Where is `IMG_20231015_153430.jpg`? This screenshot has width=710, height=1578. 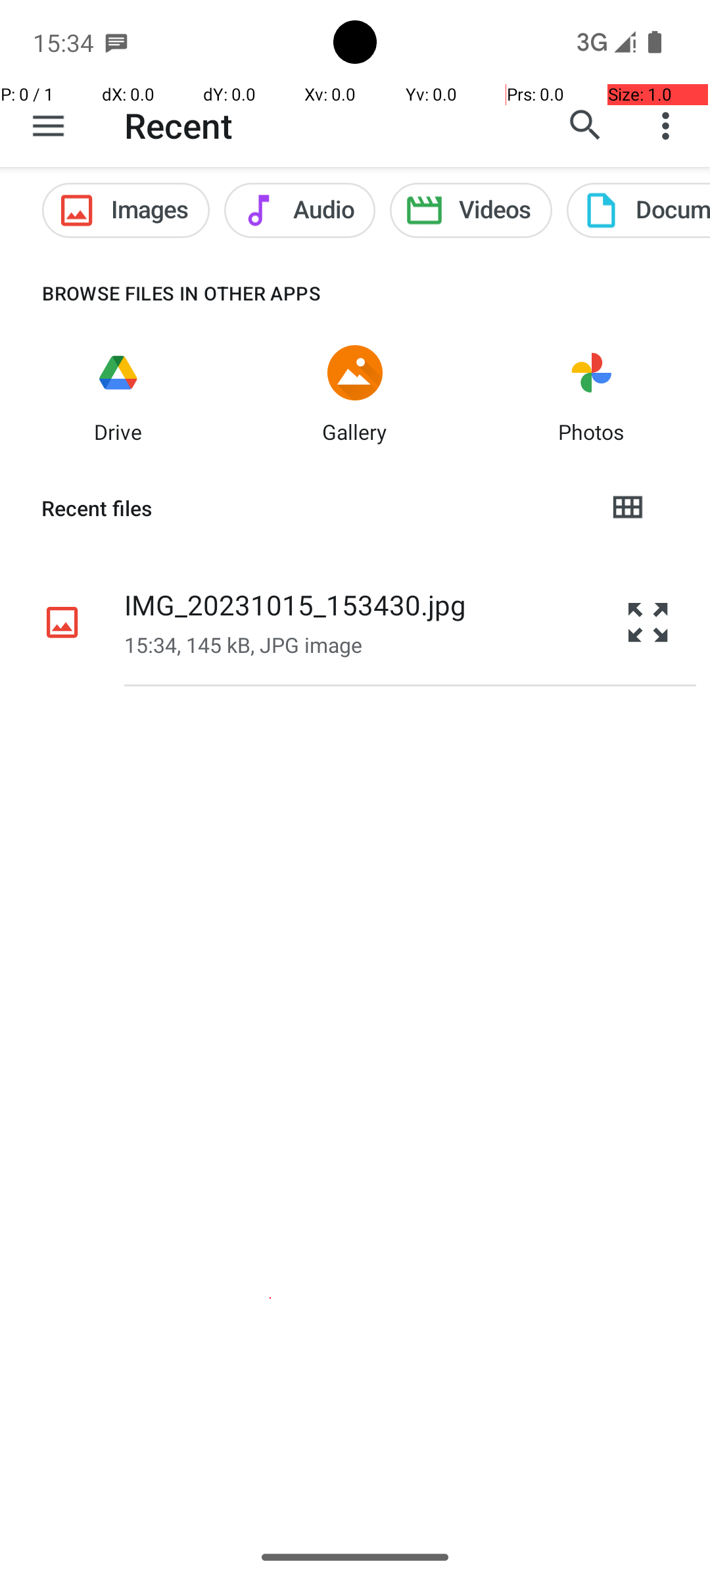 IMG_20231015_153430.jpg is located at coordinates (295, 605).